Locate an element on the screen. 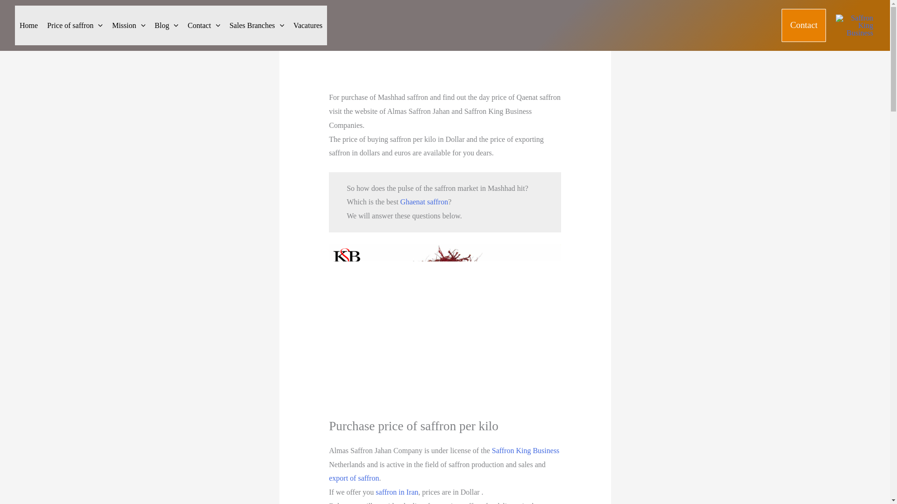 Image resolution: width=897 pixels, height=504 pixels. Vacatures is located at coordinates (308, 25).